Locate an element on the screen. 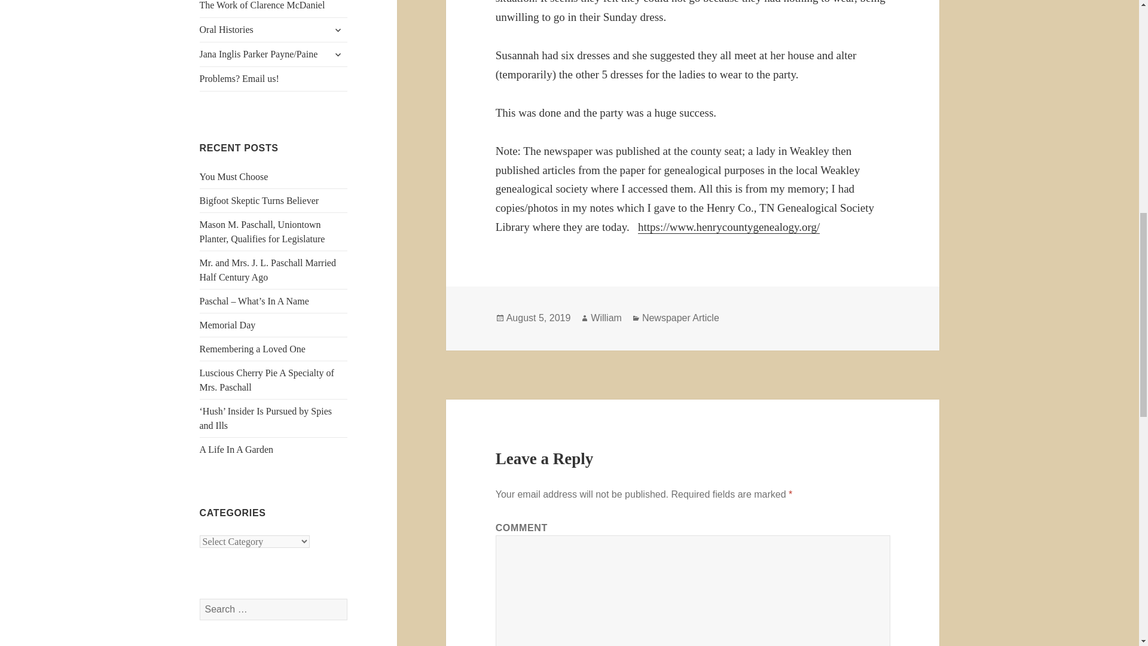 This screenshot has height=646, width=1148. expand child menu is located at coordinates (338, 54).